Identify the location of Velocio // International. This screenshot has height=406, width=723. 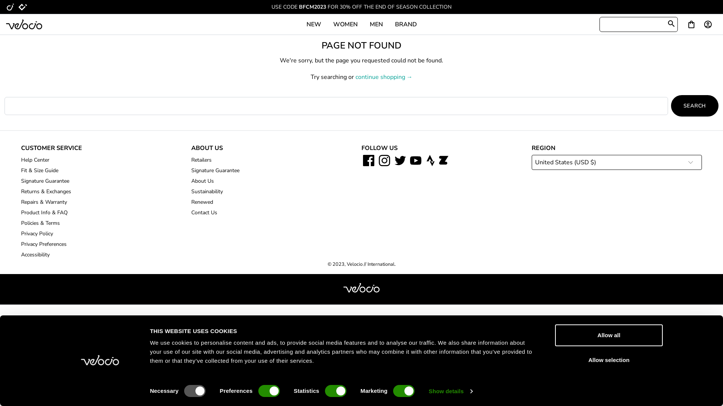
(371, 264).